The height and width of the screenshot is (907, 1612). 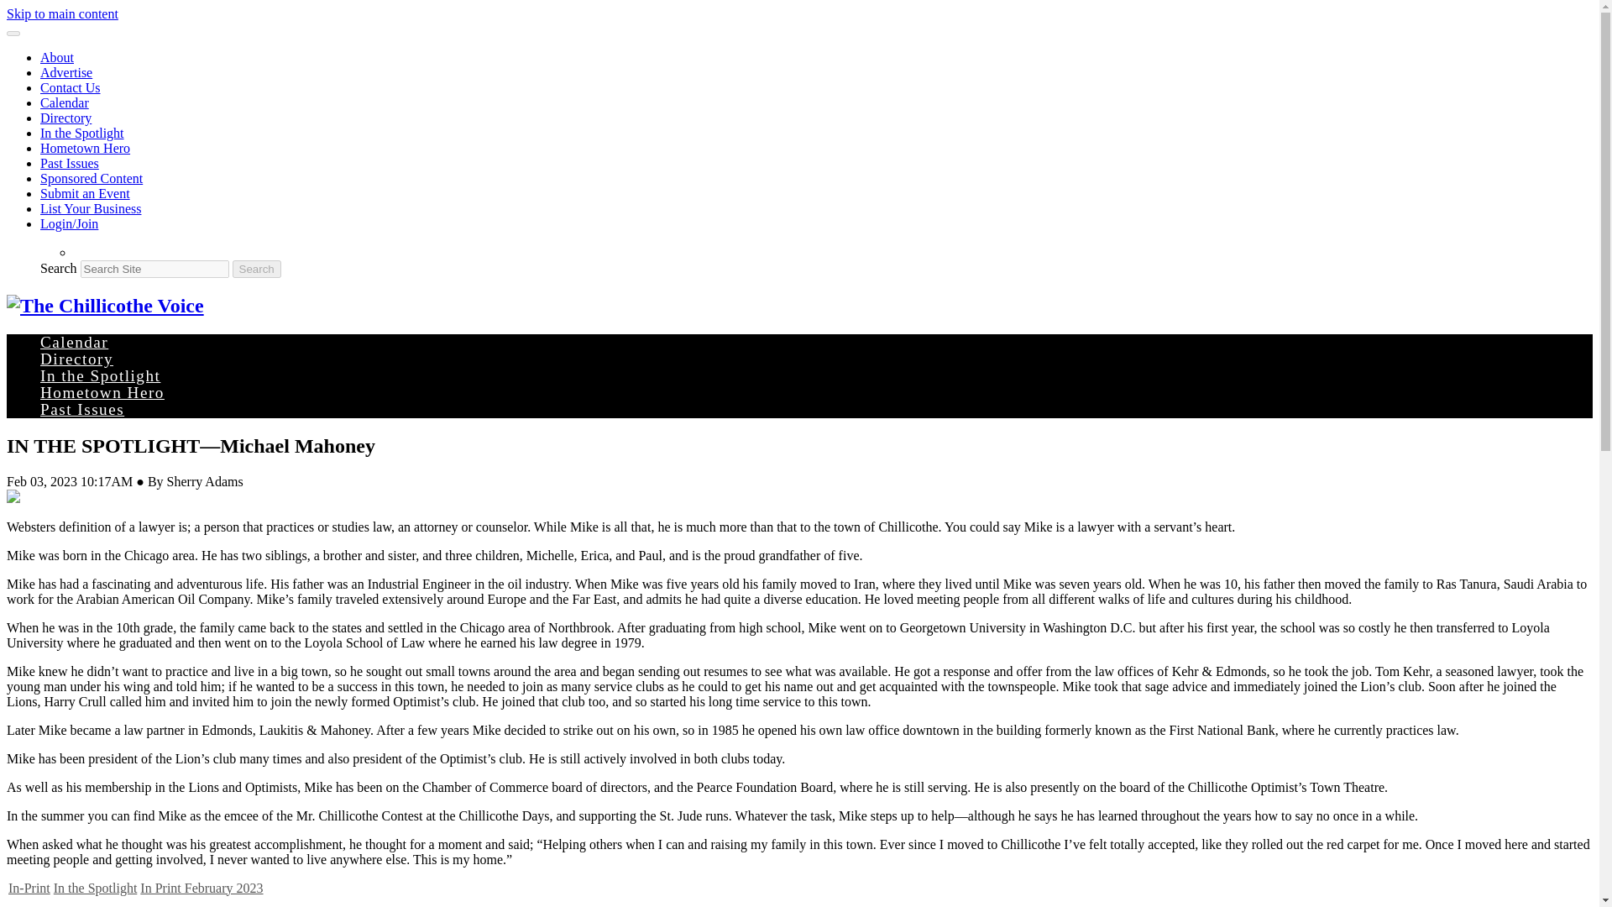 What do you see at coordinates (74, 342) in the screenshot?
I see `Calendar` at bounding box center [74, 342].